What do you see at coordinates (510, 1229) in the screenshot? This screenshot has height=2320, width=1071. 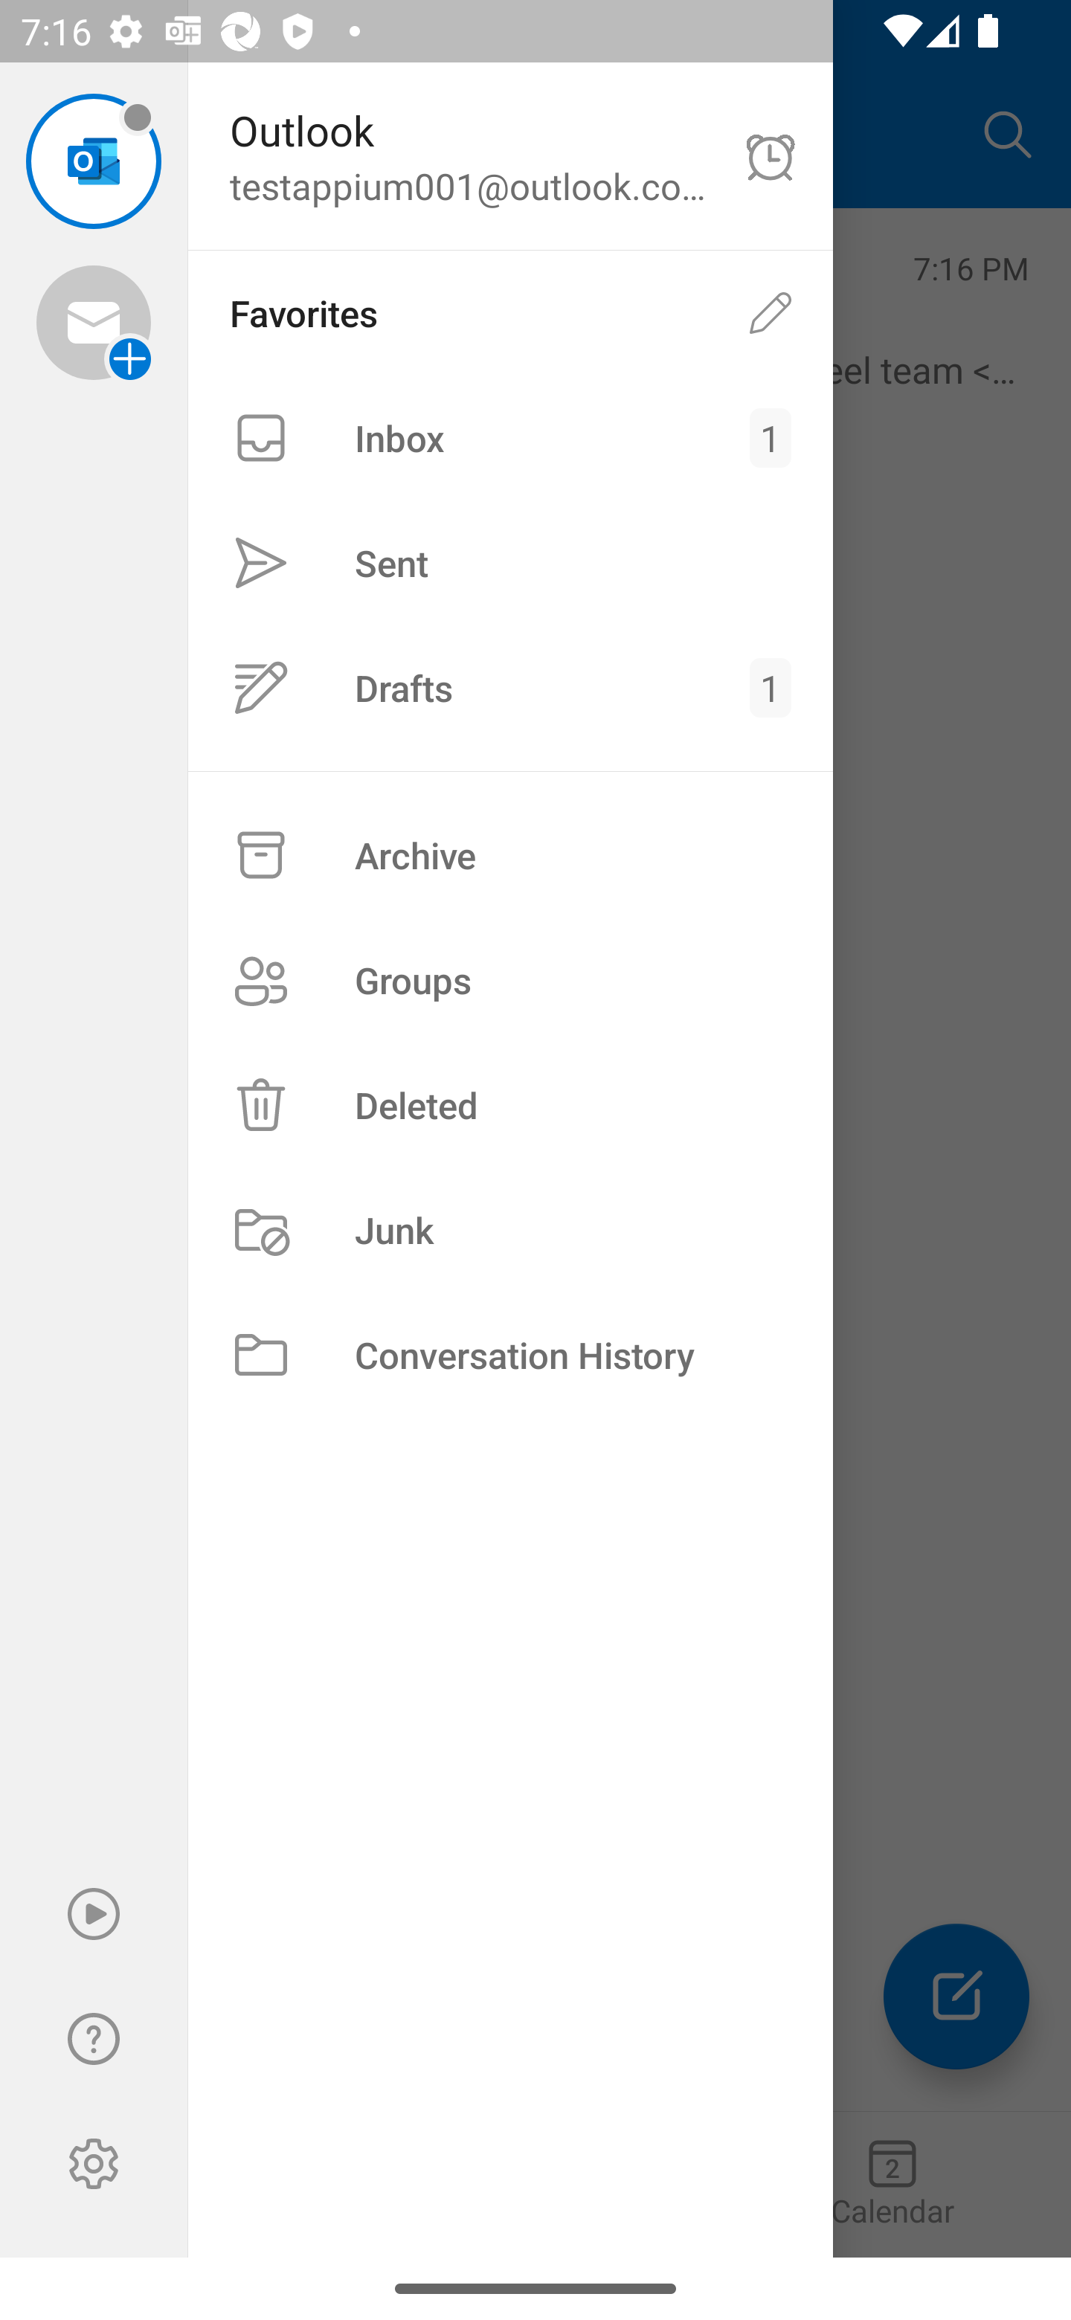 I see `Junk` at bounding box center [510, 1229].